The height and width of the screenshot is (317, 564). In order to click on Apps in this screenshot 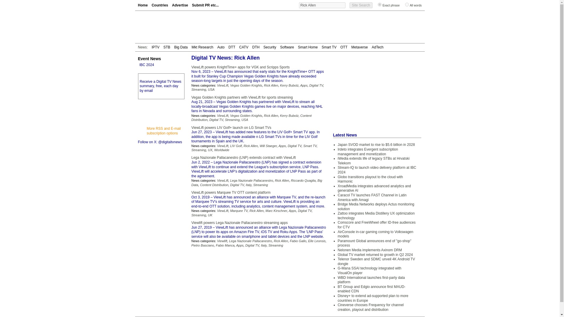, I will do `click(304, 85)`.